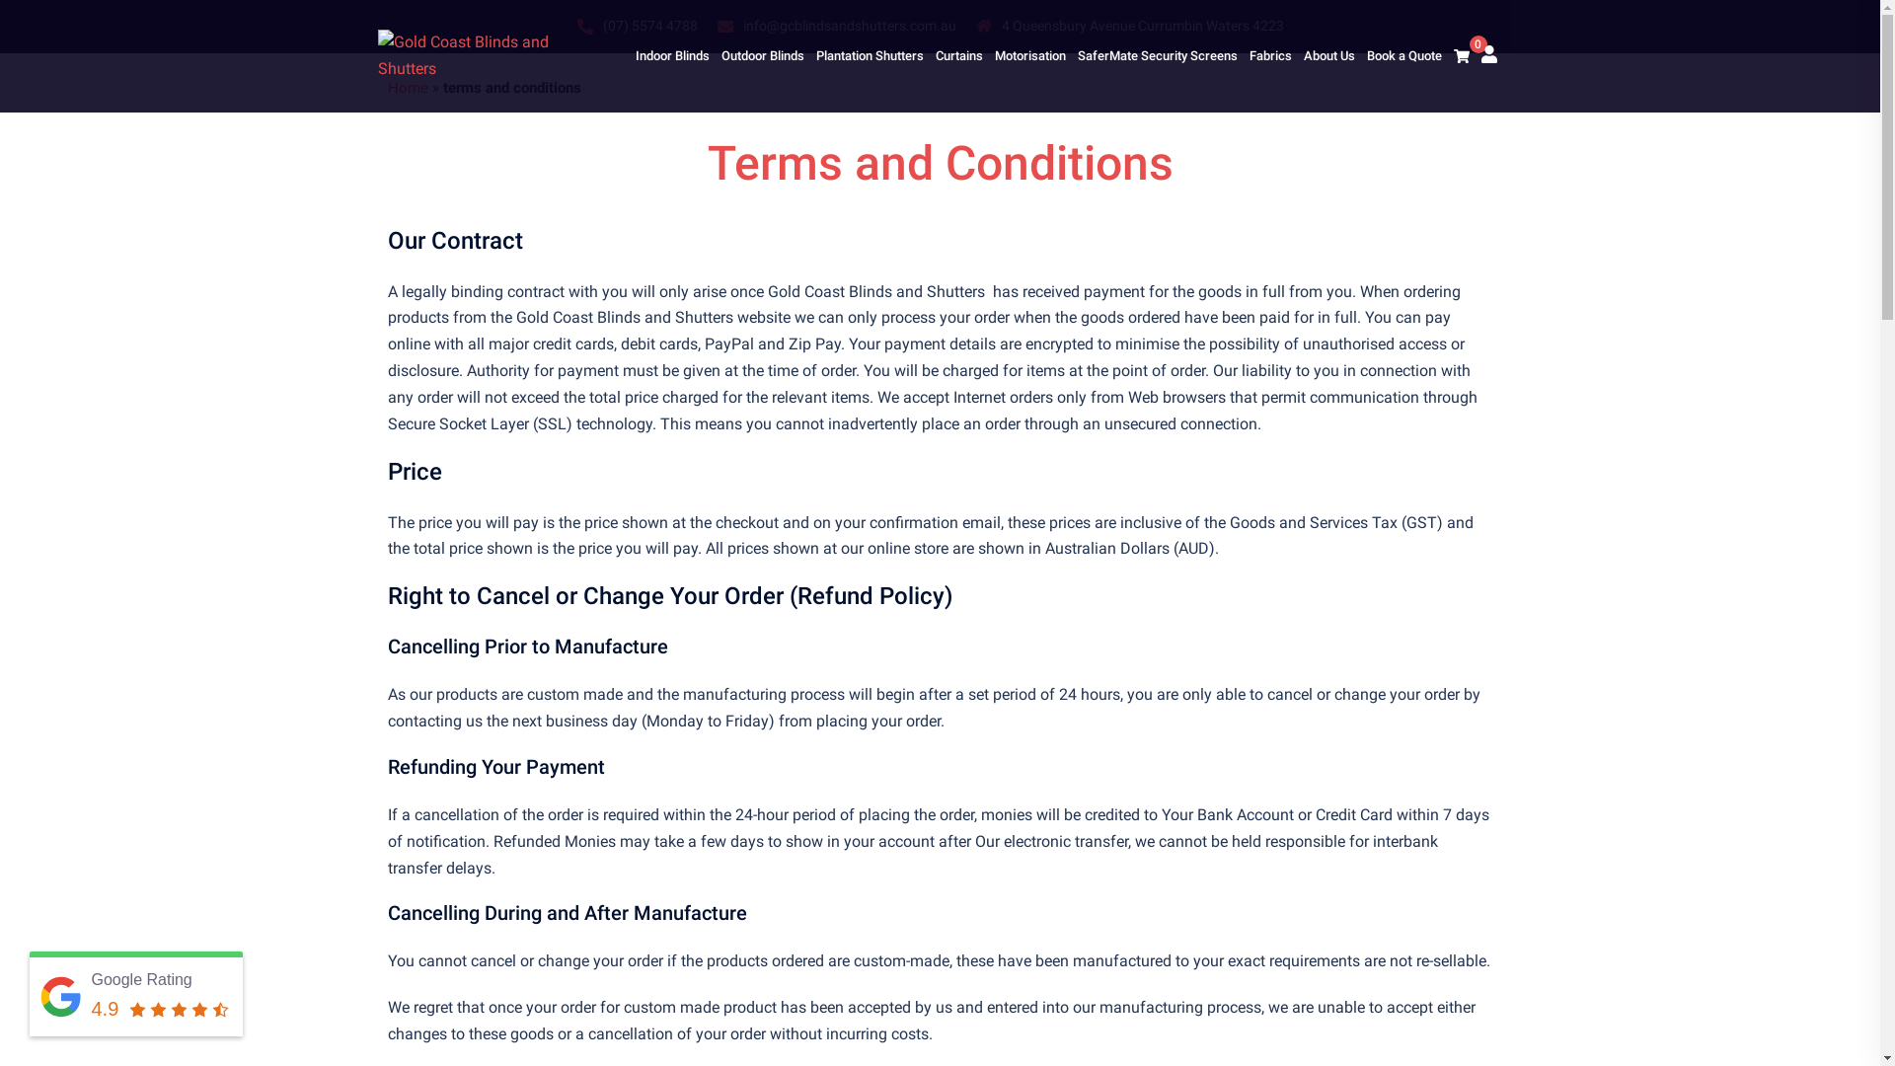 The height and width of the screenshot is (1066, 1895). What do you see at coordinates (1403, 56) in the screenshot?
I see `Book a Quote` at bounding box center [1403, 56].